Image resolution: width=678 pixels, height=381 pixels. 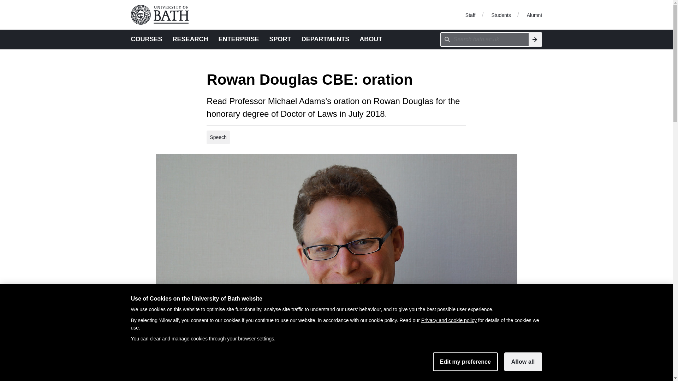 What do you see at coordinates (239, 39) in the screenshot?
I see `ENTERPRISE` at bounding box center [239, 39].